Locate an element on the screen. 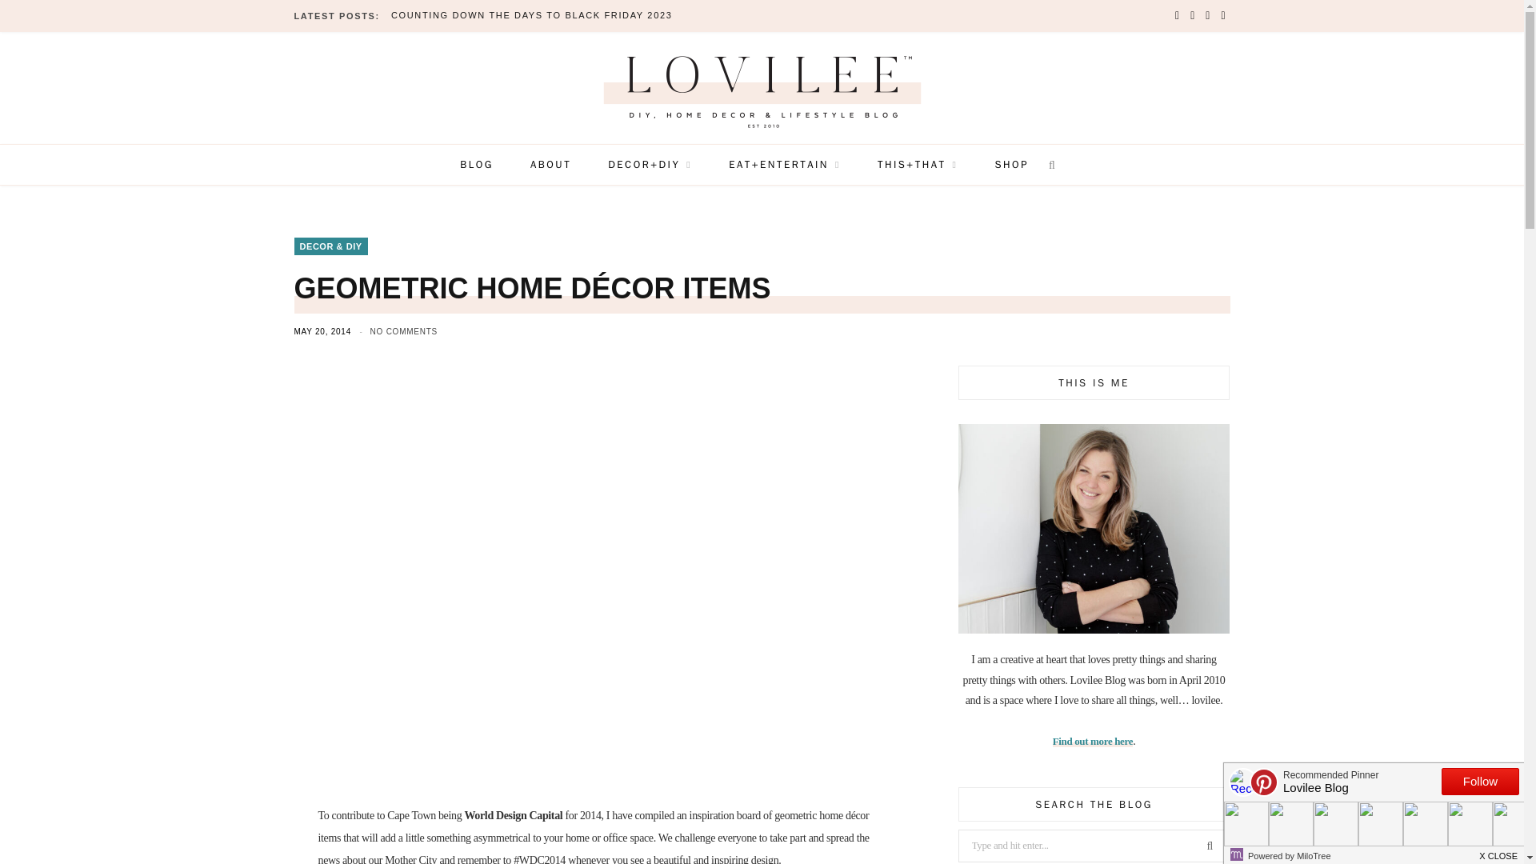 The image size is (1536, 864). SHOP is located at coordinates (1010, 165).